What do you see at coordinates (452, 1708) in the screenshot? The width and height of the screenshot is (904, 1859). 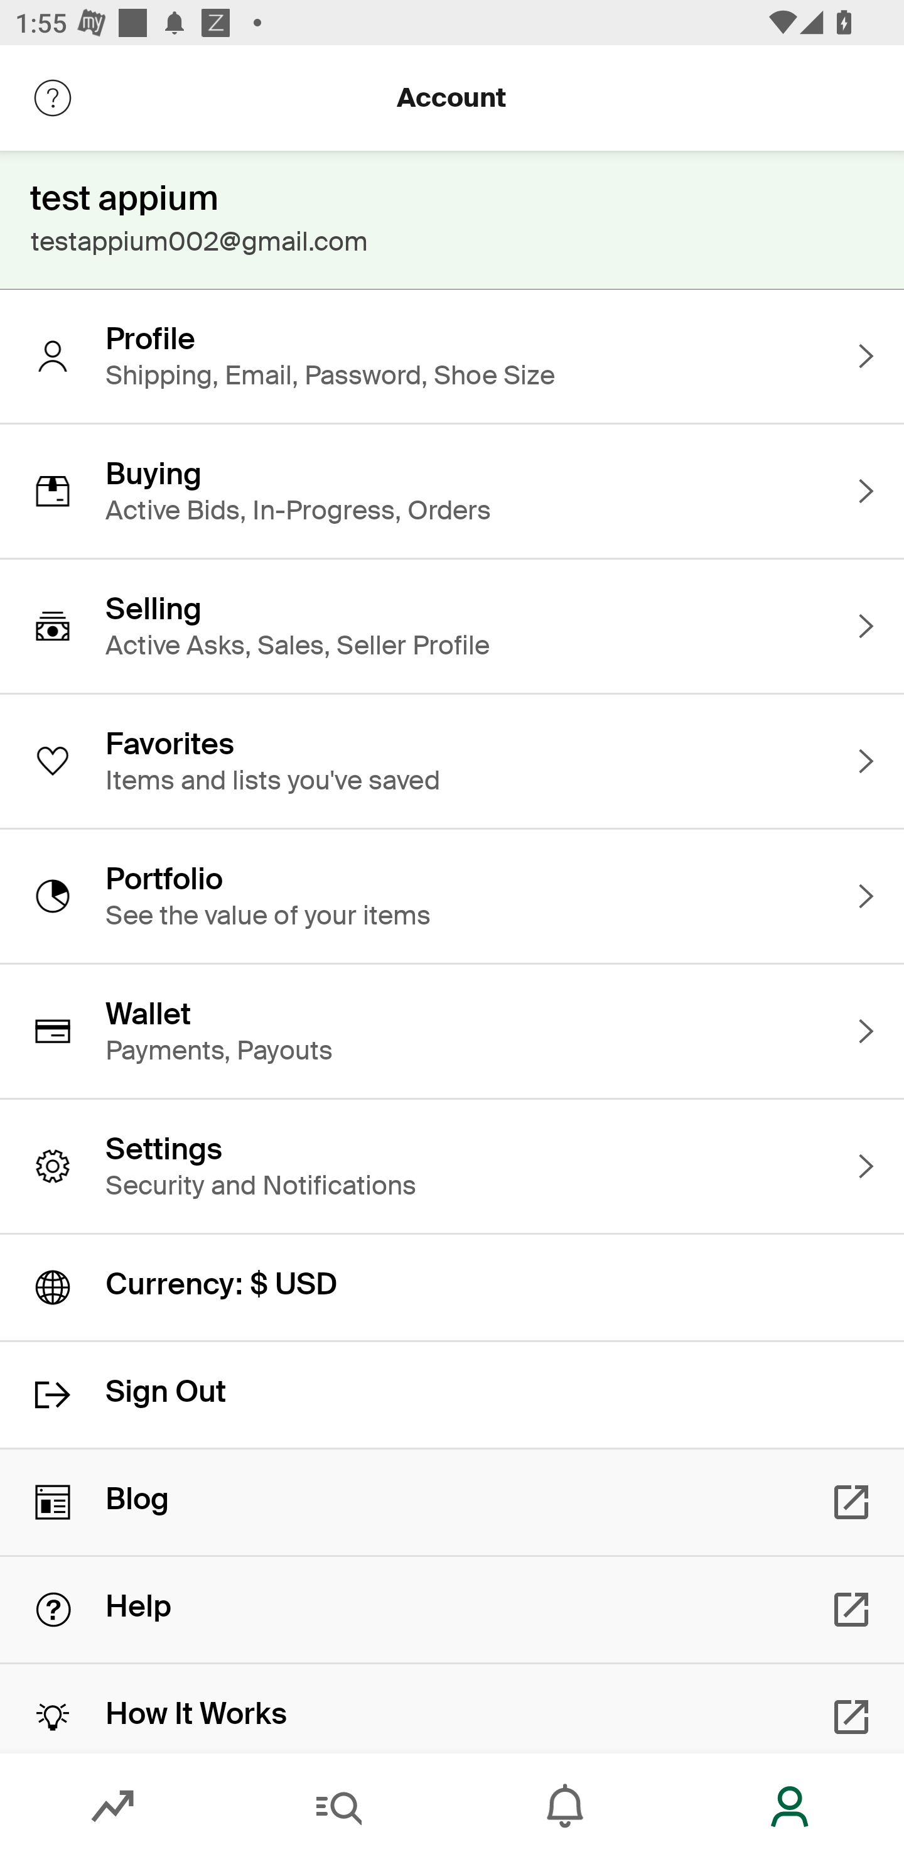 I see `How It Works` at bounding box center [452, 1708].